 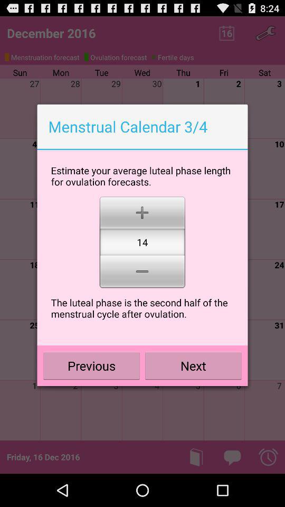 I want to click on choose the icon at the bottom right corner, so click(x=193, y=365).